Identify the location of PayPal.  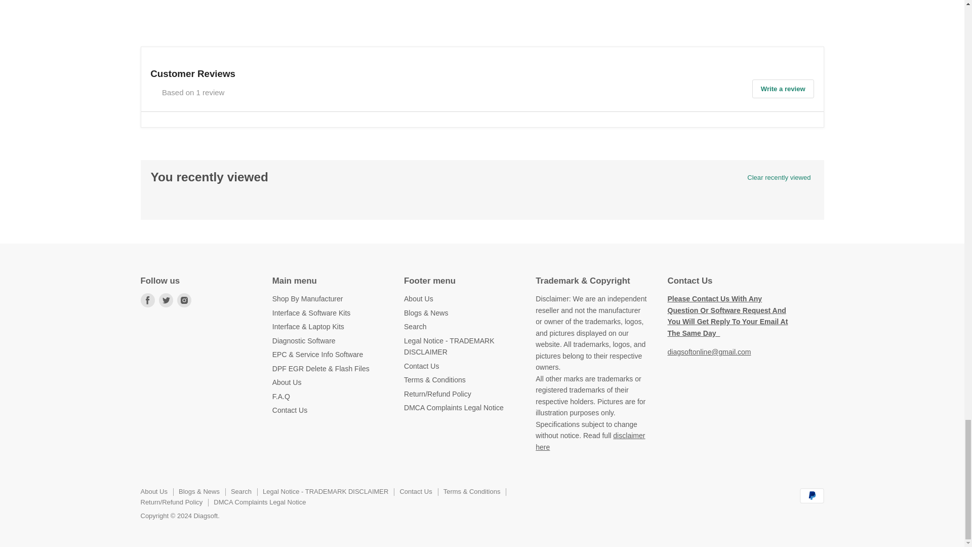
(812, 495).